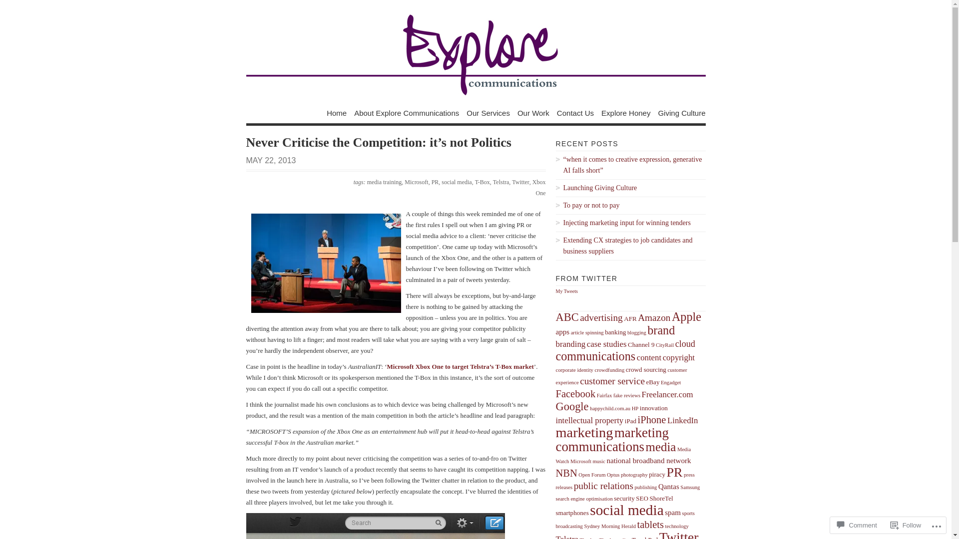  Describe the element at coordinates (683, 420) in the screenshot. I see `LinkedIn` at that location.